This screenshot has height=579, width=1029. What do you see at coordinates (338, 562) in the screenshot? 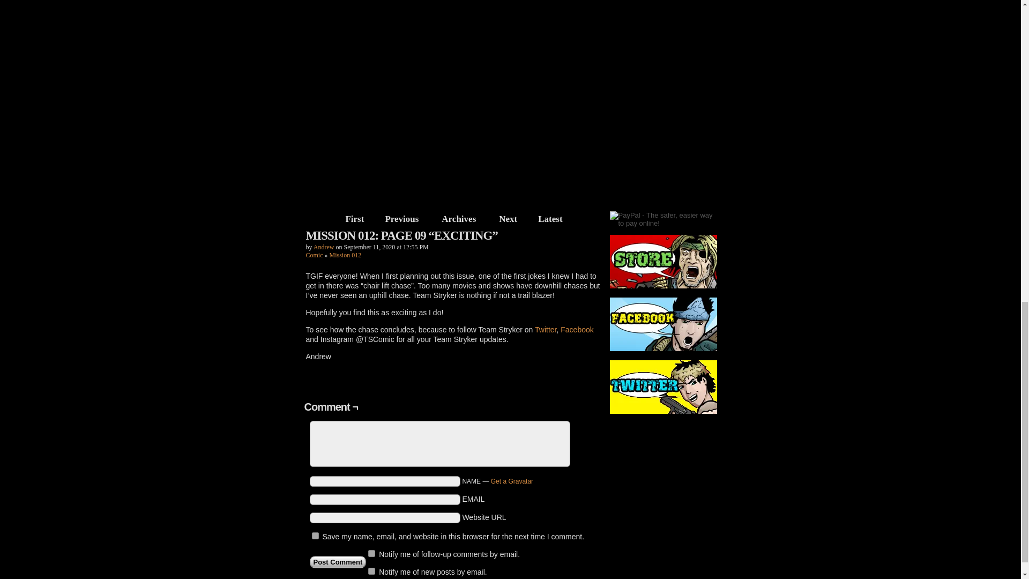
I see `Post Comment` at bounding box center [338, 562].